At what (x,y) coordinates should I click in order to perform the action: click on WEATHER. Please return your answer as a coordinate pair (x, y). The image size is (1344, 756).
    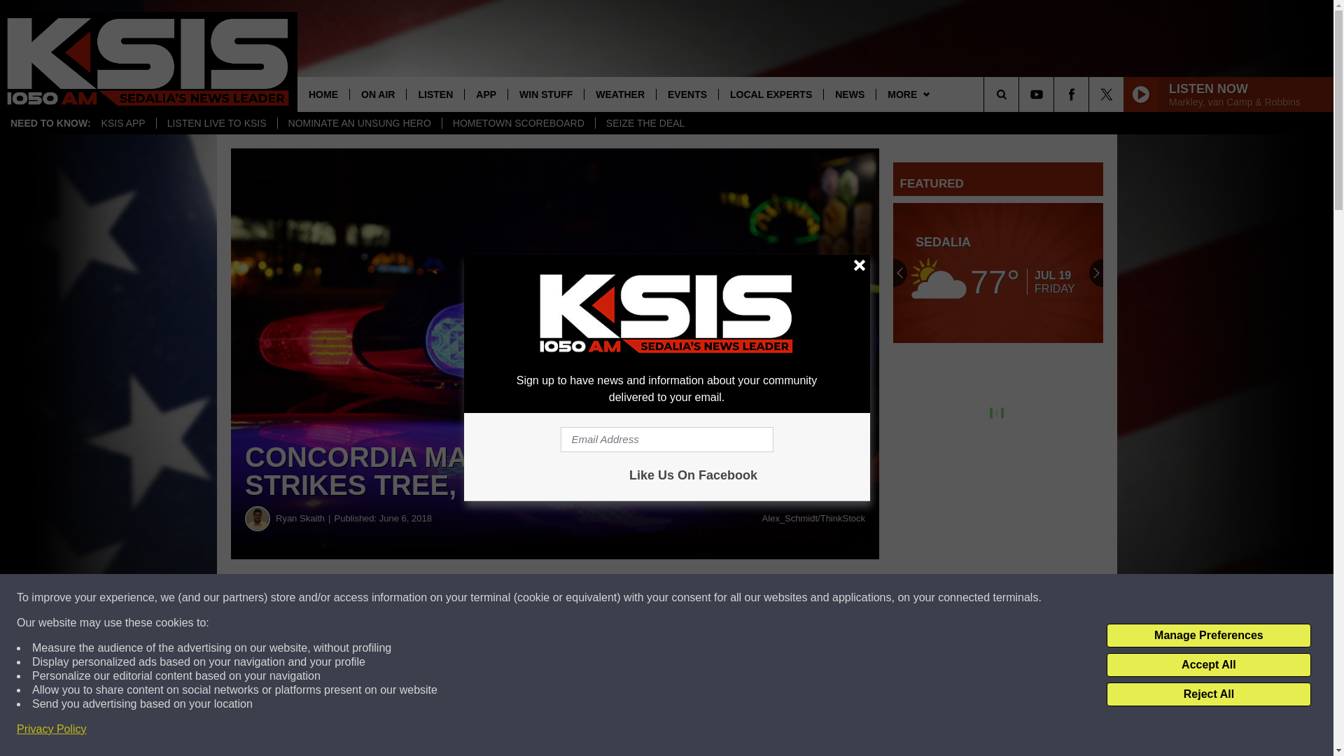
    Looking at the image, I should click on (619, 94).